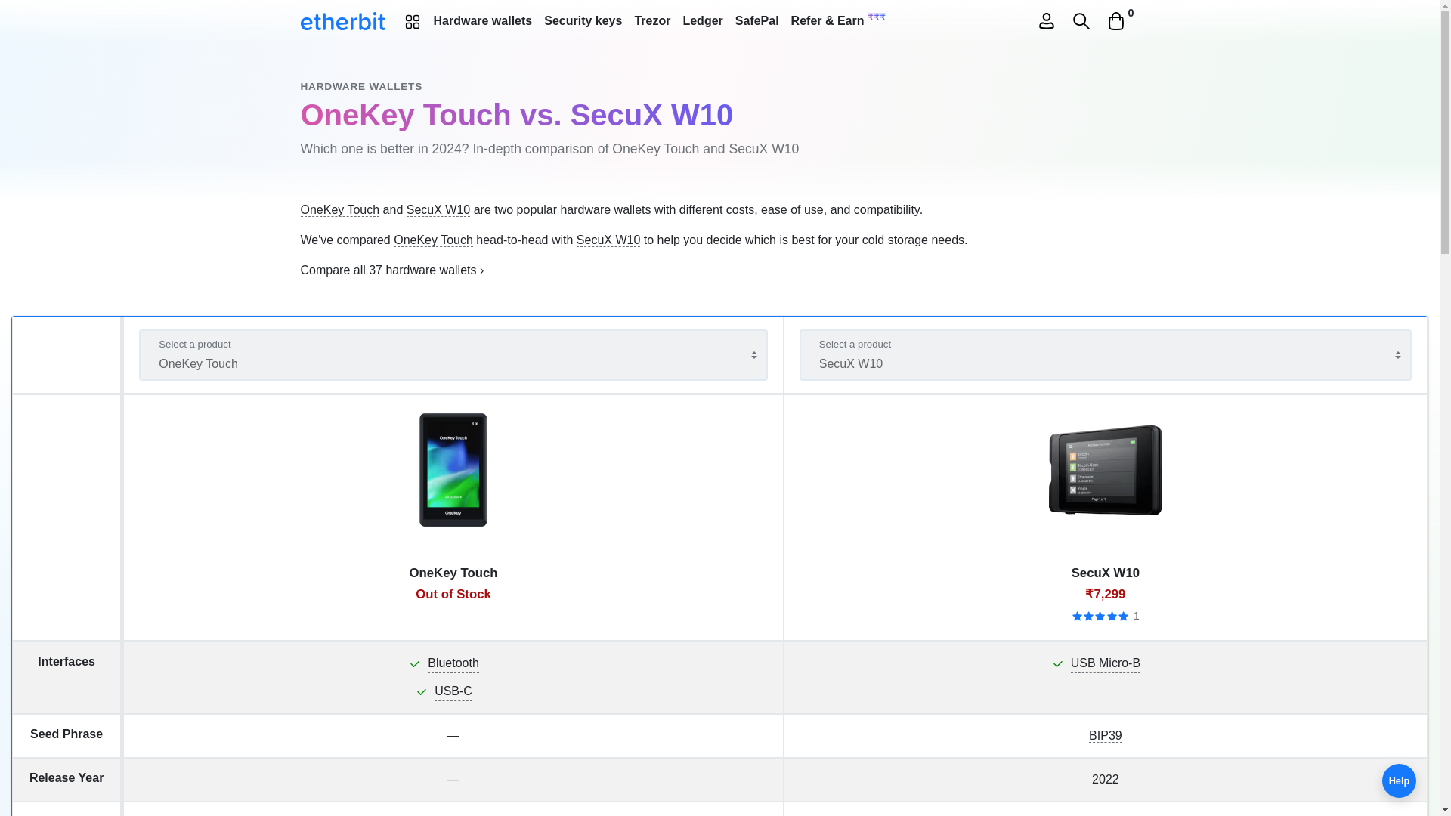  What do you see at coordinates (583, 20) in the screenshot?
I see `Security keys` at bounding box center [583, 20].